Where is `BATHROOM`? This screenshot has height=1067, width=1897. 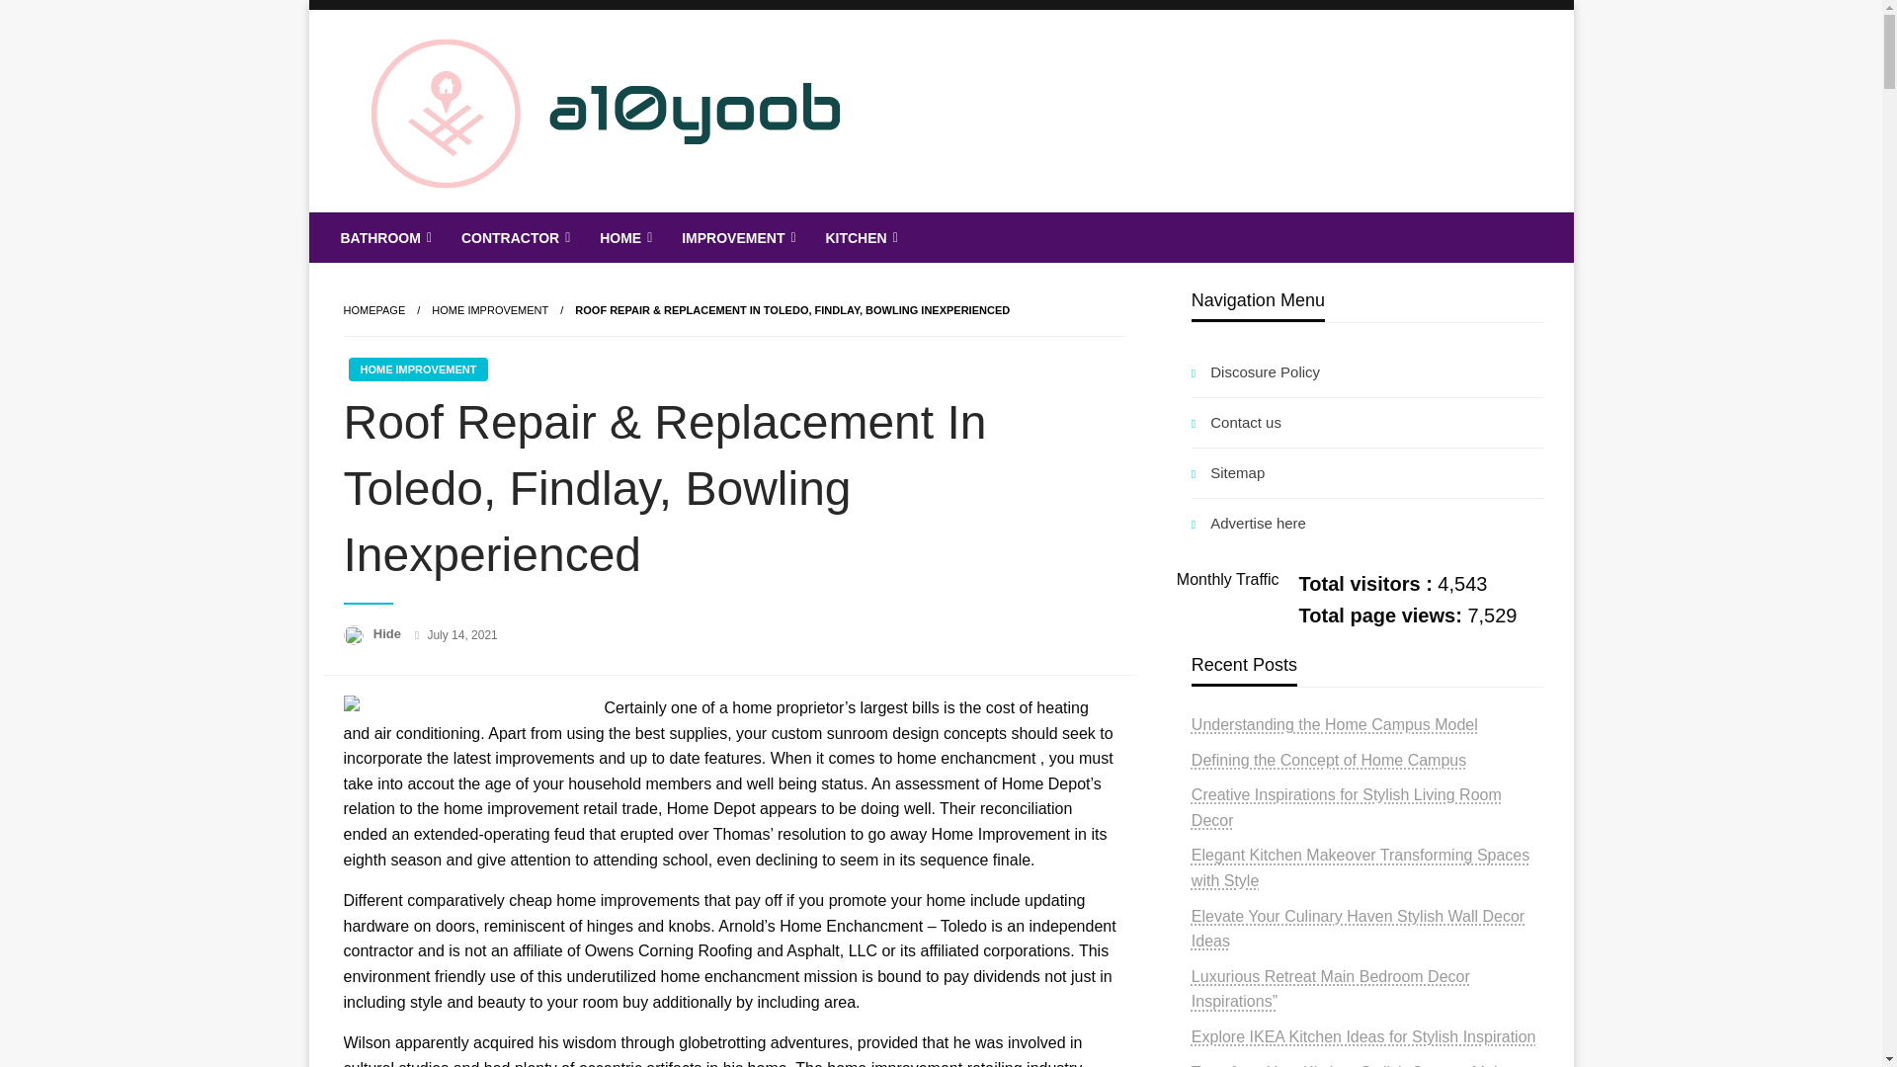 BATHROOM is located at coordinates (383, 237).